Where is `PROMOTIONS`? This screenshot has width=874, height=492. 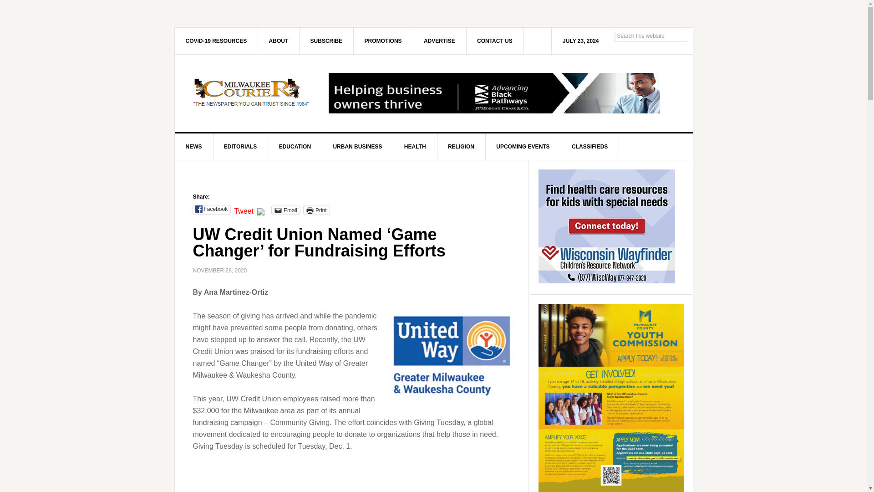
PROMOTIONS is located at coordinates (383, 41).